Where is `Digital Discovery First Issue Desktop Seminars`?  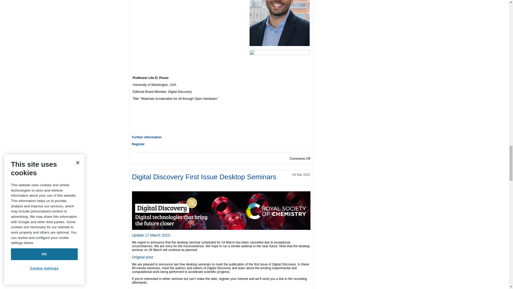
Digital Discovery First Issue Desktop Seminars is located at coordinates (204, 177).